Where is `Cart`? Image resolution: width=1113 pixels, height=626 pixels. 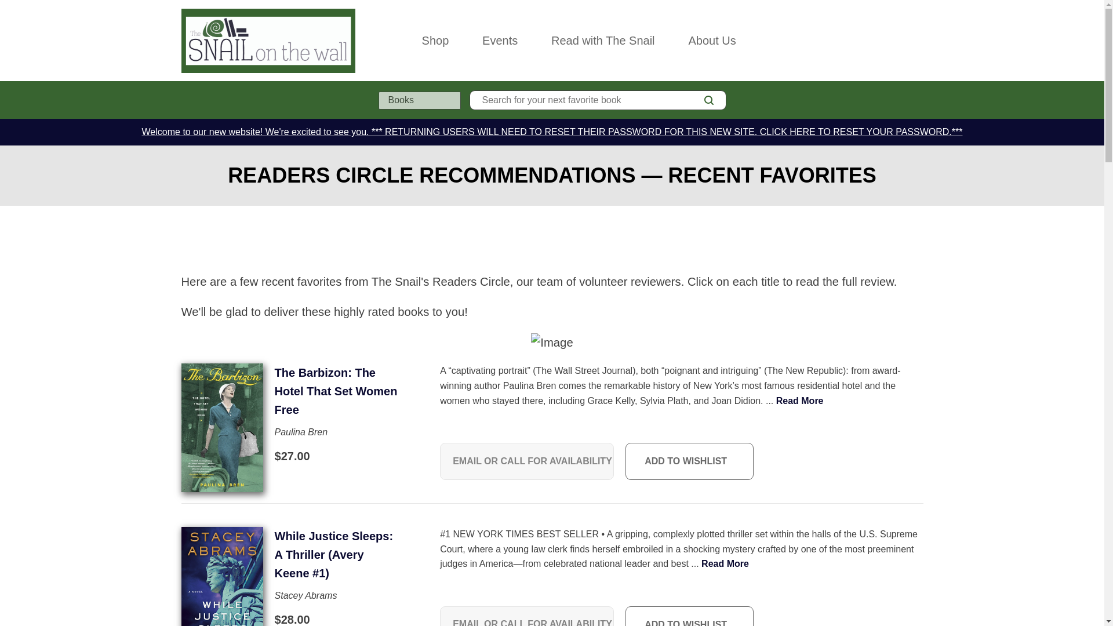 Cart is located at coordinates (526, 616).